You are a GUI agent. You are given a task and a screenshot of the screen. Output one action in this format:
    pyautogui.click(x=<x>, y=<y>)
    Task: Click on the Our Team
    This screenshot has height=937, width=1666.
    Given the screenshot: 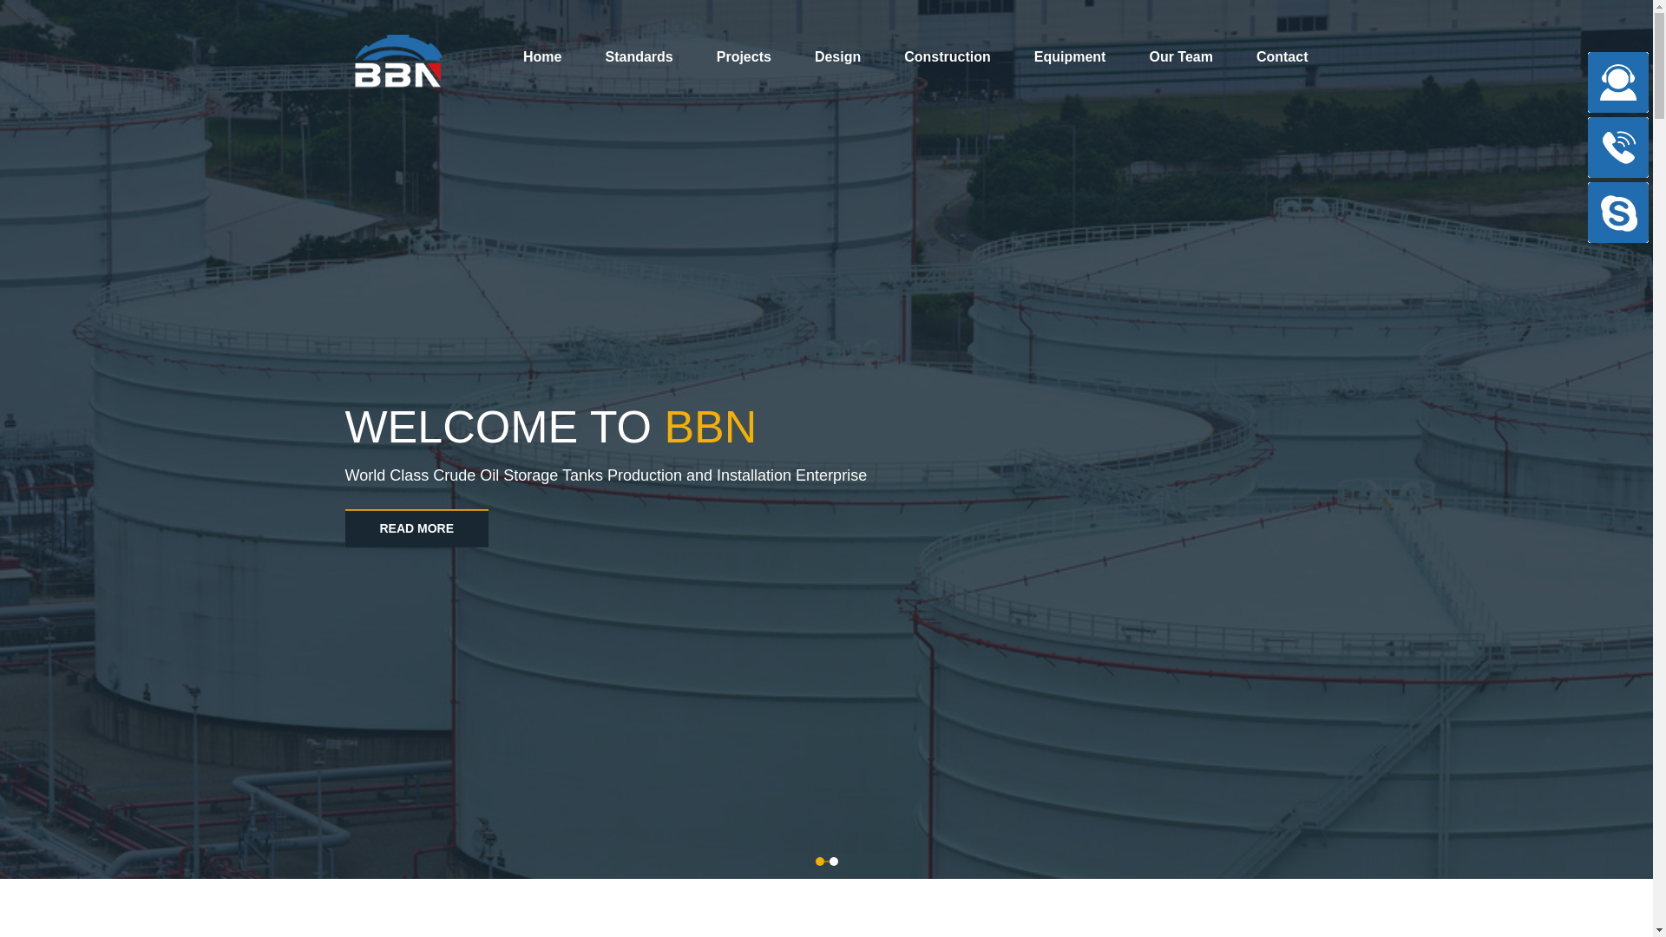 What is the action you would take?
    pyautogui.click(x=1180, y=56)
    